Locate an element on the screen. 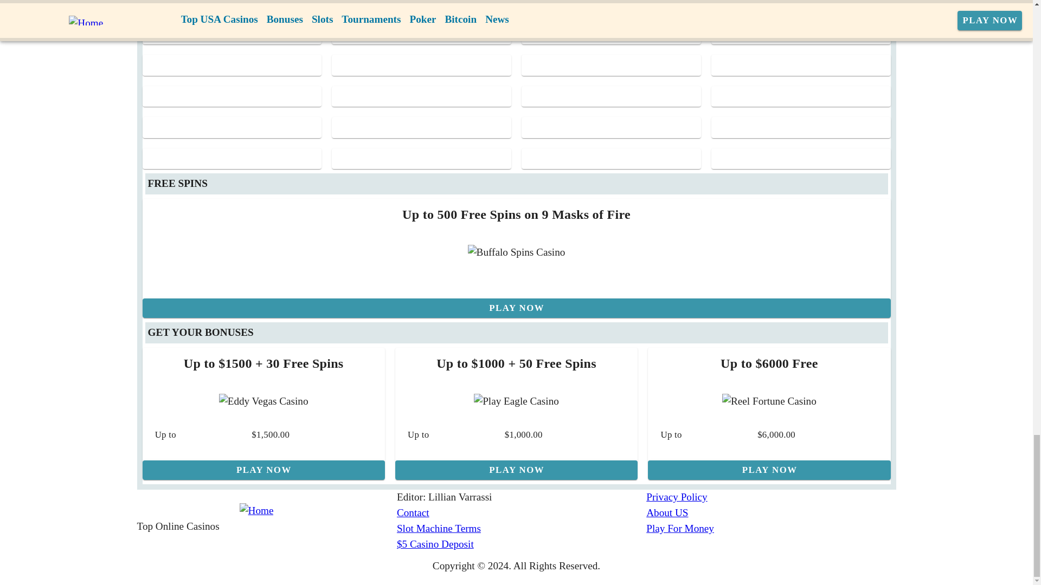 This screenshot has height=585, width=1041. Play For Money is located at coordinates (771, 529).